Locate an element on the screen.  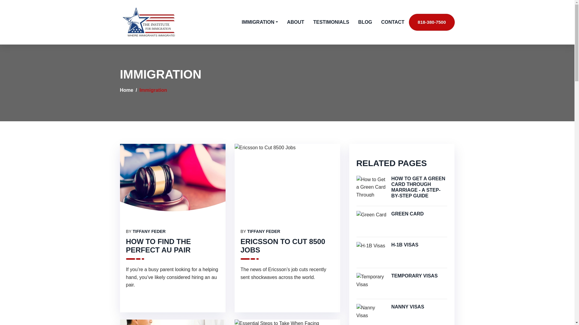
NANNY VISAS is located at coordinates (419, 307).